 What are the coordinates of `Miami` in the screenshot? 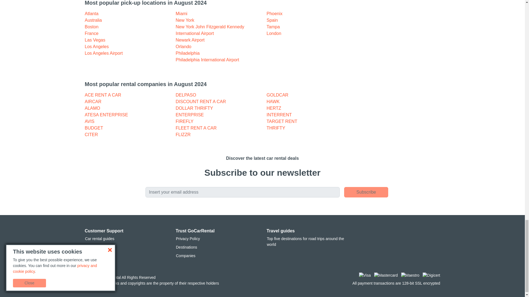 It's located at (182, 14).